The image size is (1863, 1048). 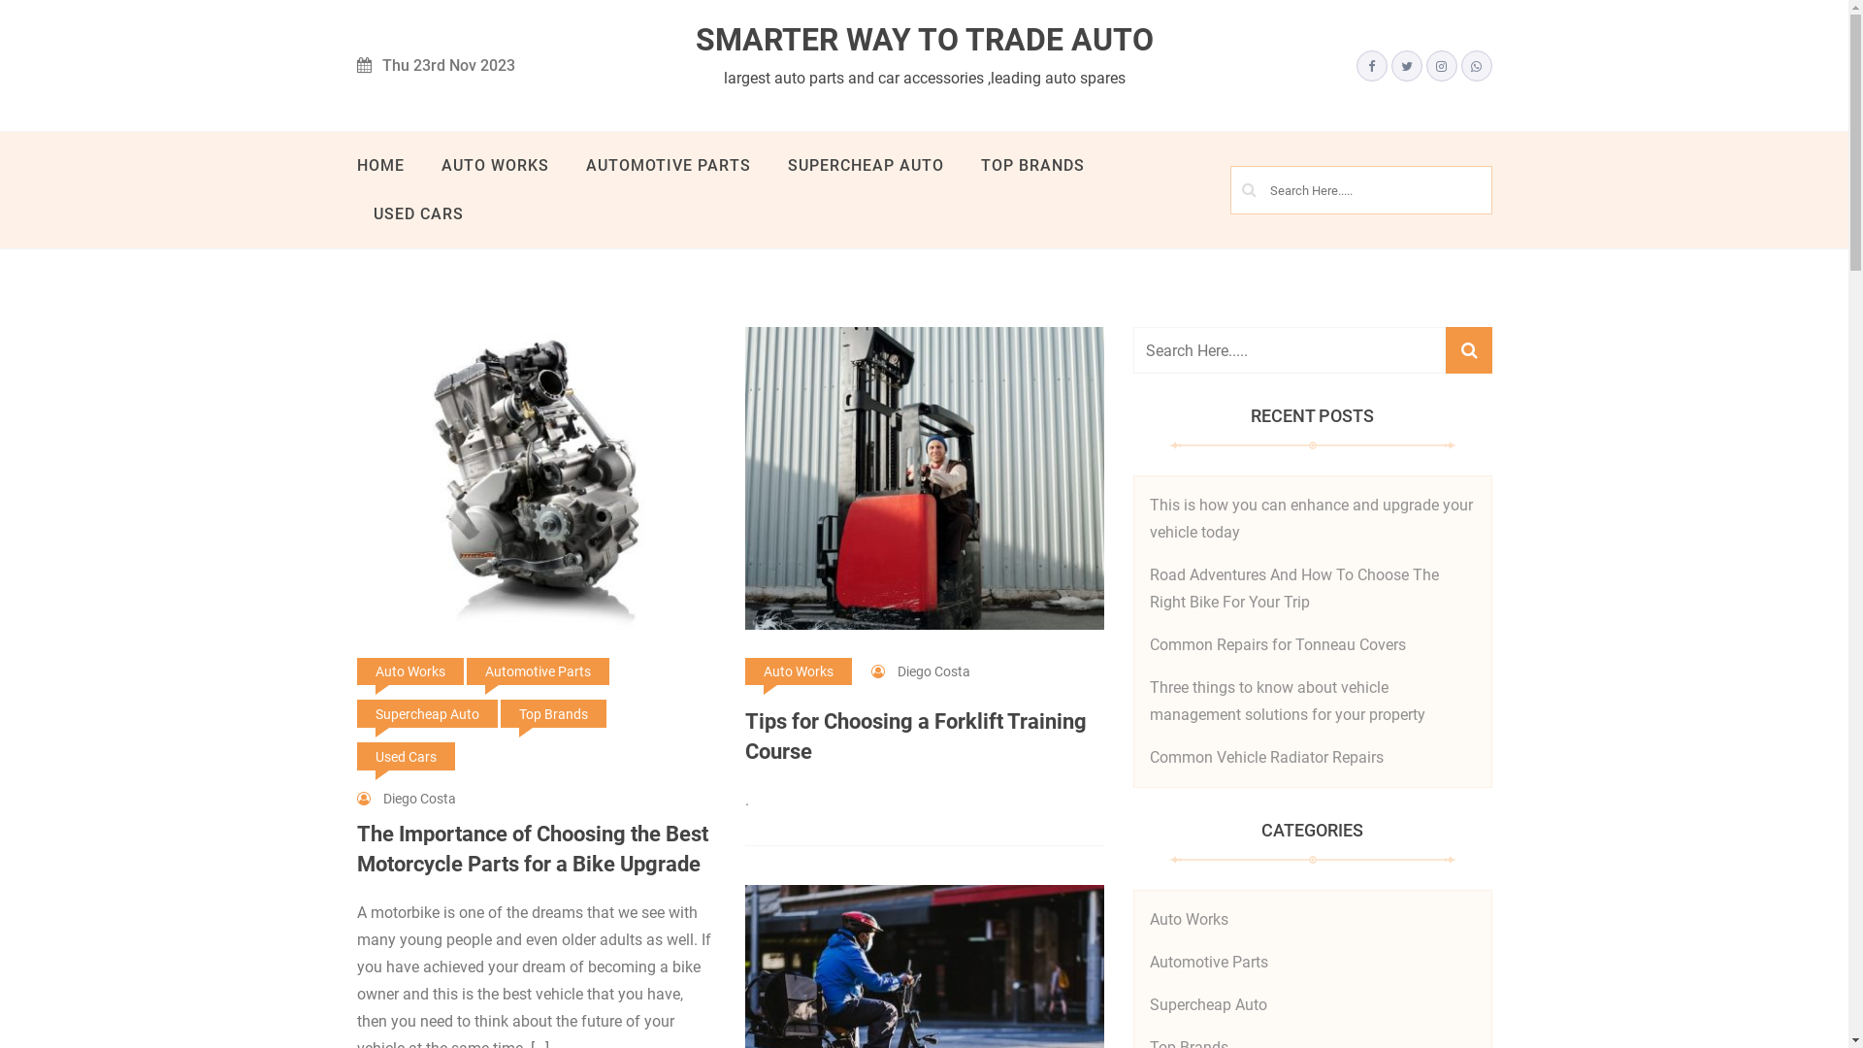 I want to click on AUTOMOTIVE PARTS, so click(x=668, y=166).